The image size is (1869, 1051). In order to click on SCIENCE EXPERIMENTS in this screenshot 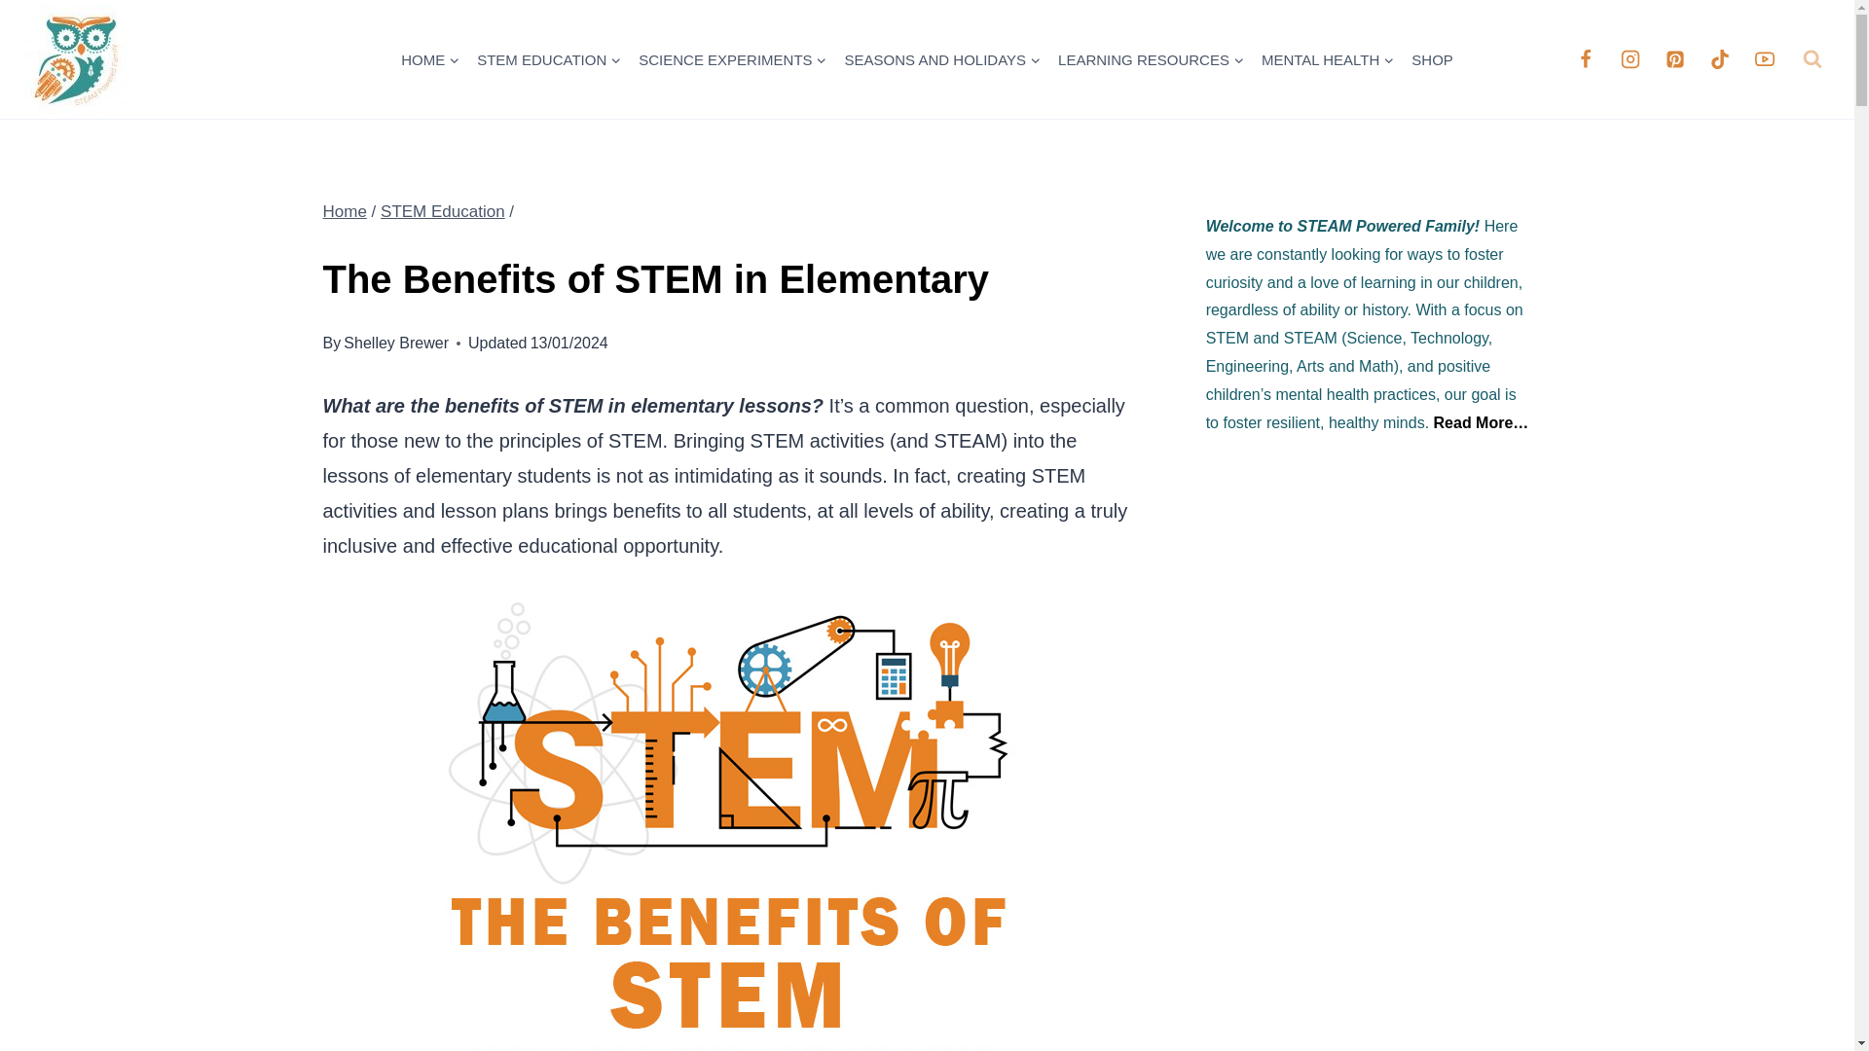, I will do `click(732, 58)`.